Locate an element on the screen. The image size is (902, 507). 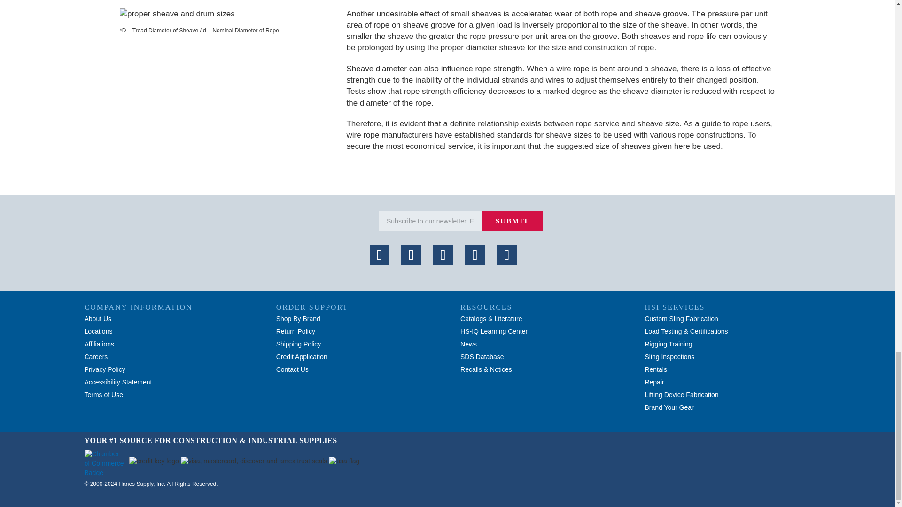
Credit Key Logo is located at coordinates (154, 461).